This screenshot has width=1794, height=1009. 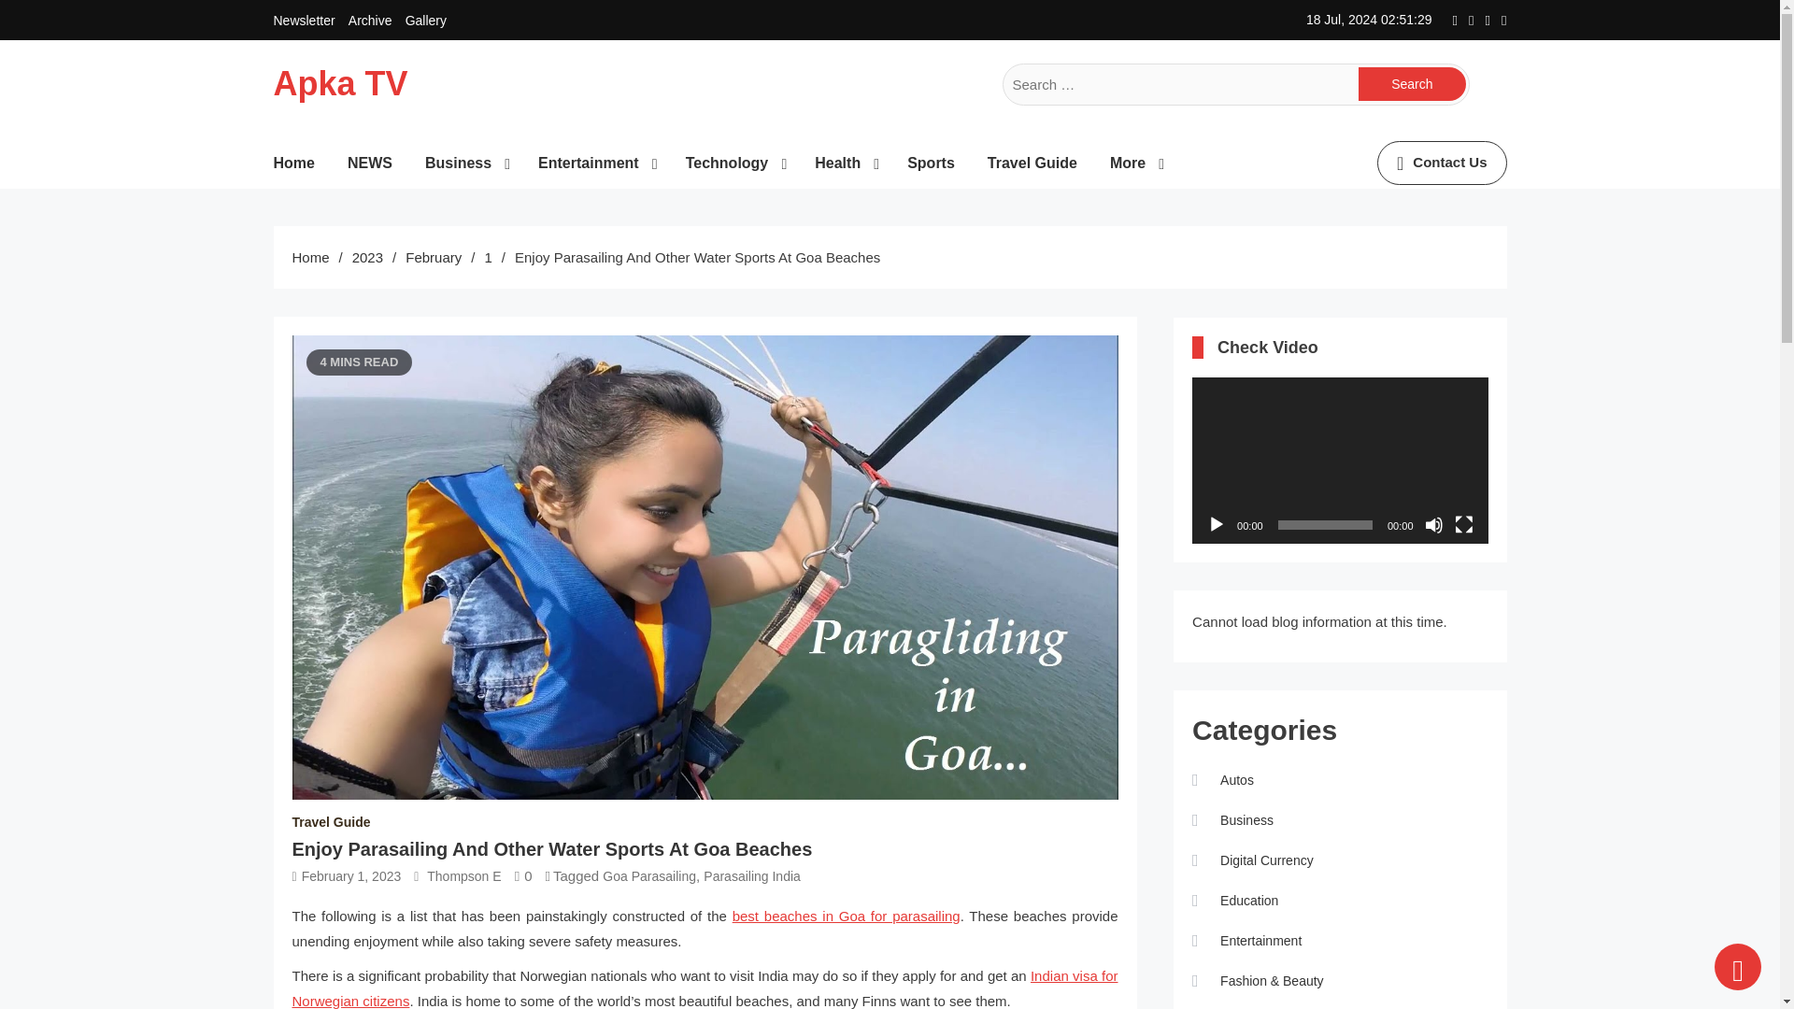 I want to click on Travel Guide, so click(x=1039, y=163).